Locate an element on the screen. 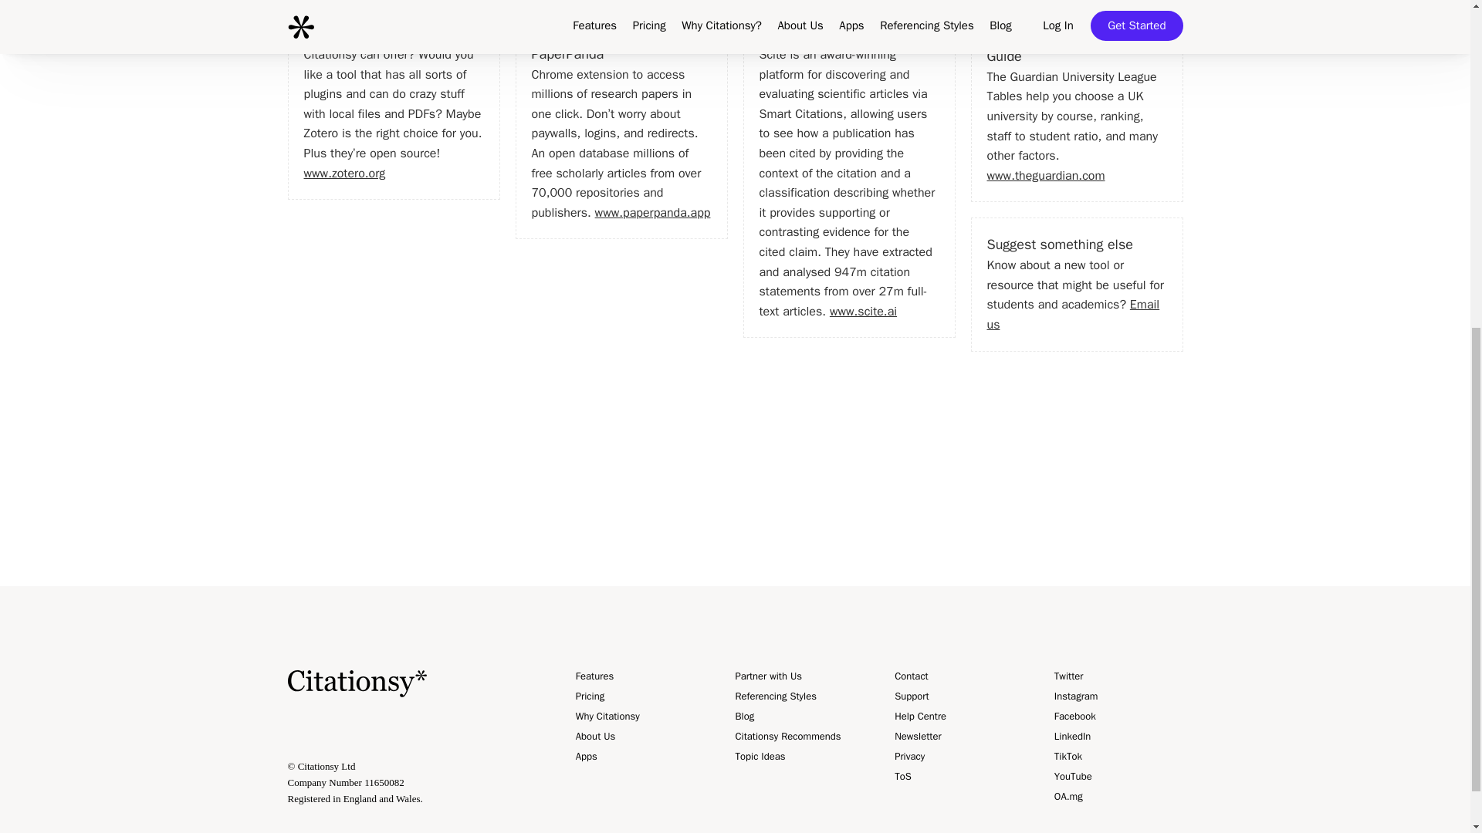 This screenshot has width=1482, height=833. Zotero is located at coordinates (323, 14).